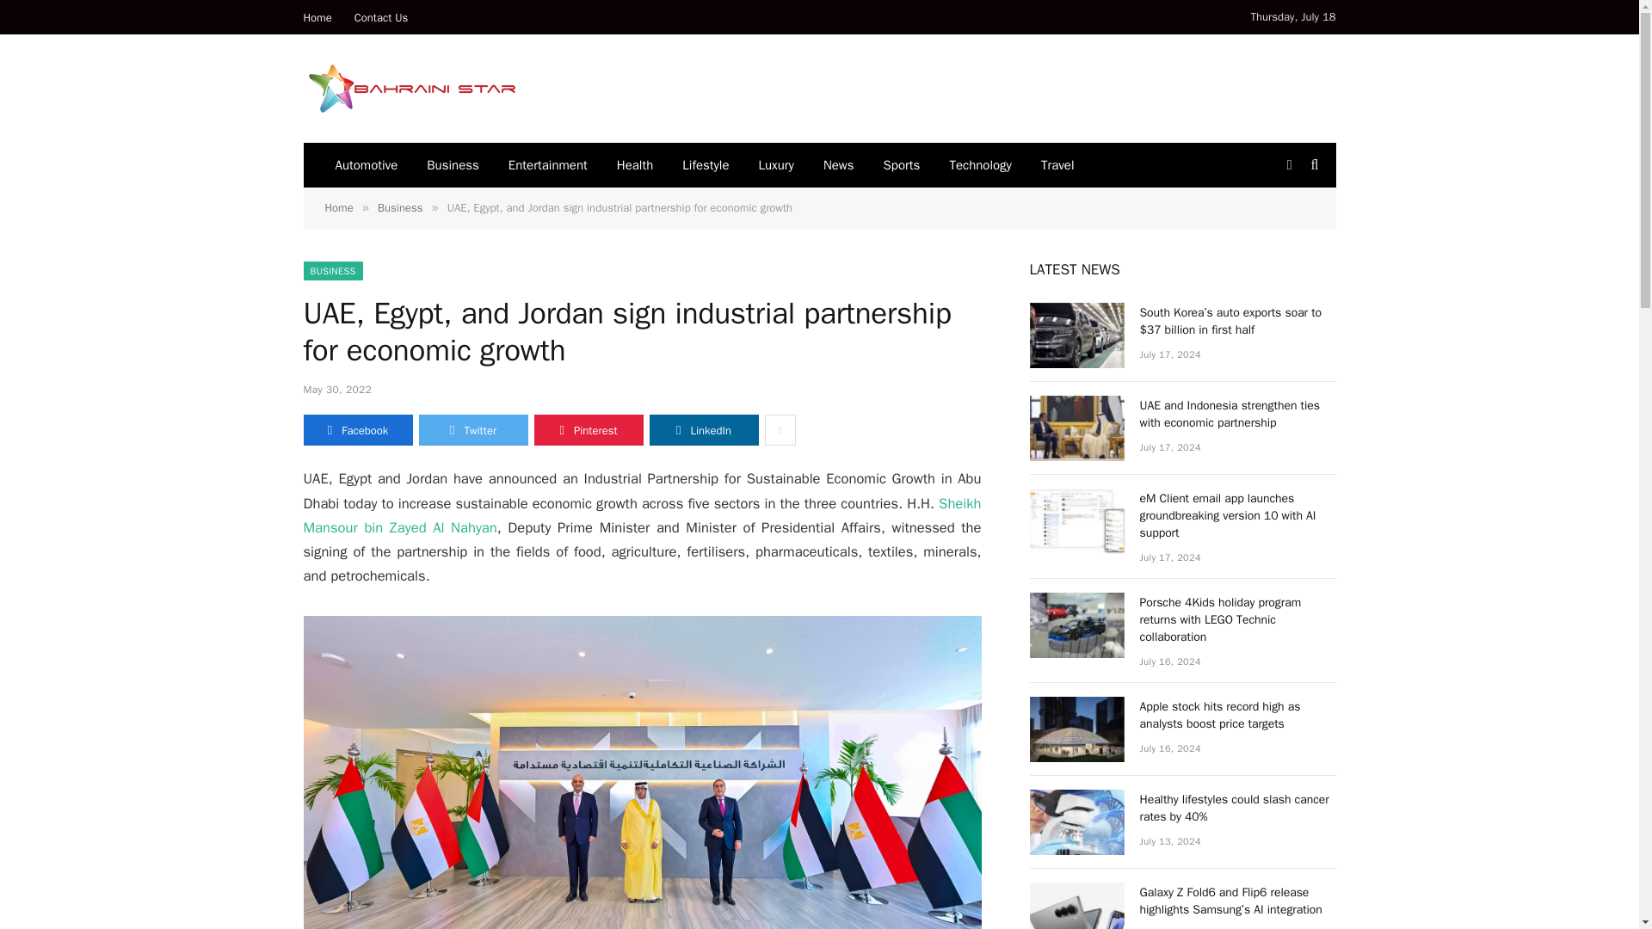 The image size is (1652, 929). I want to click on Share on LinkedIn, so click(704, 430).